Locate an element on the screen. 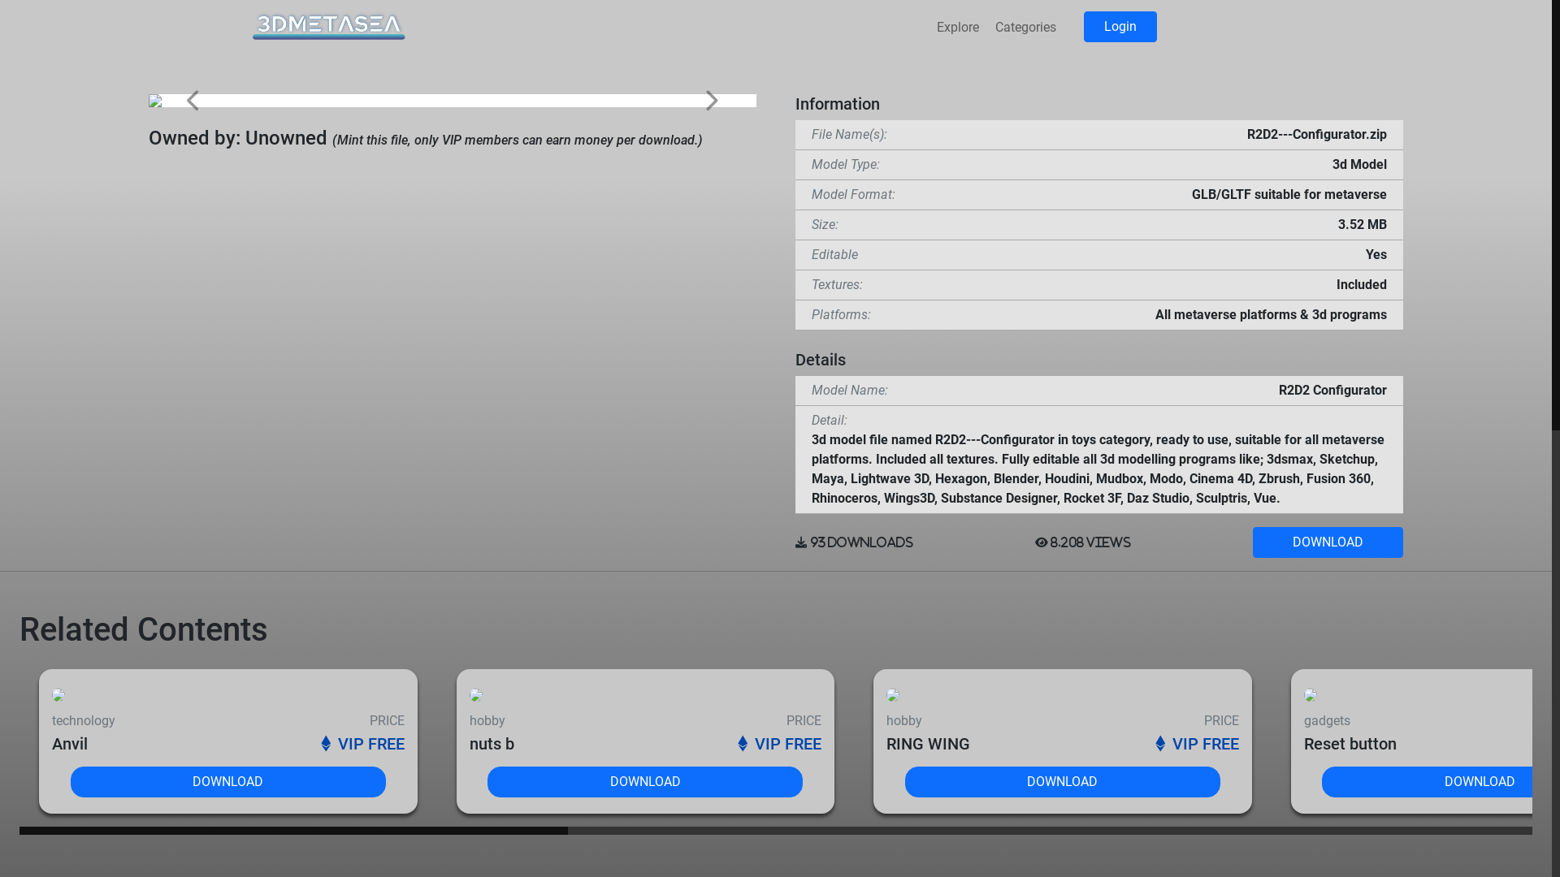 The width and height of the screenshot is (1560, 877). DOWNLOAD is located at coordinates (283, 782).